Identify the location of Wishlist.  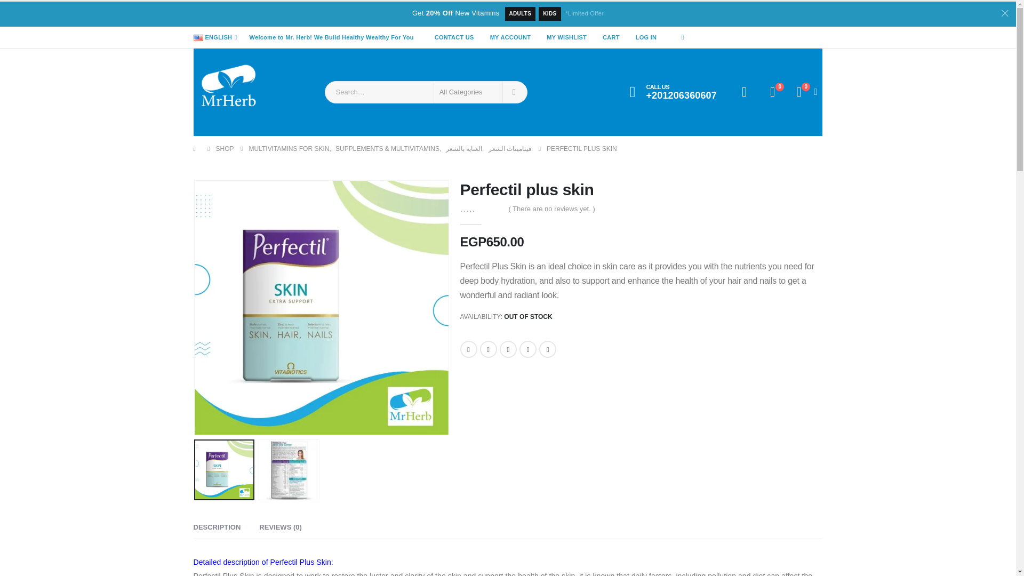
(772, 92).